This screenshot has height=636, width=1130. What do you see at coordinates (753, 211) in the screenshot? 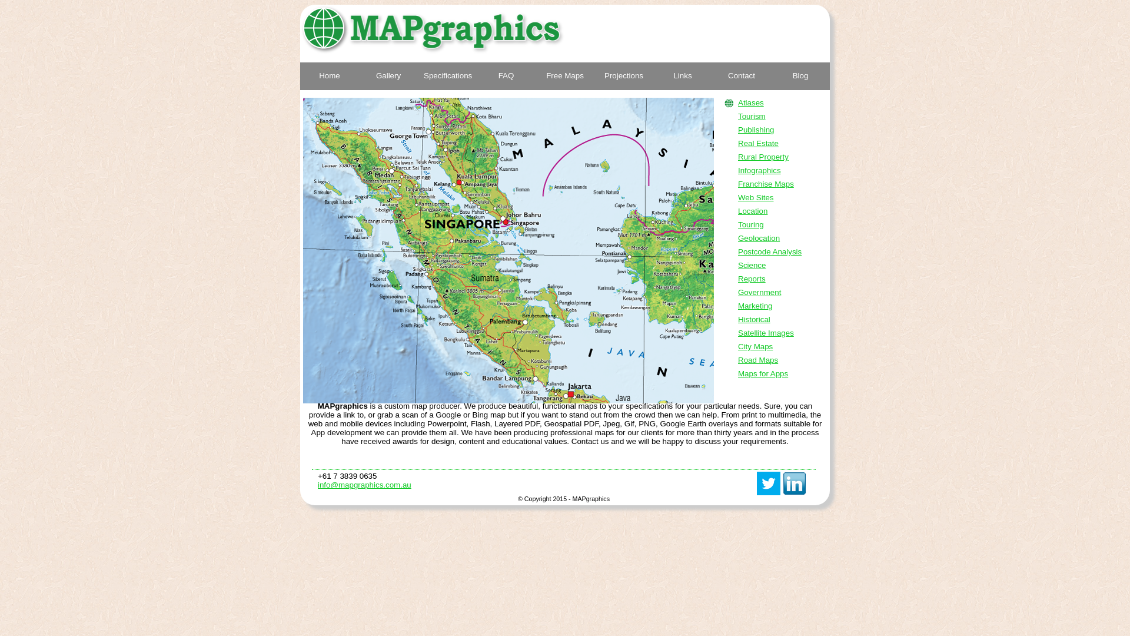
I see `Location` at bounding box center [753, 211].